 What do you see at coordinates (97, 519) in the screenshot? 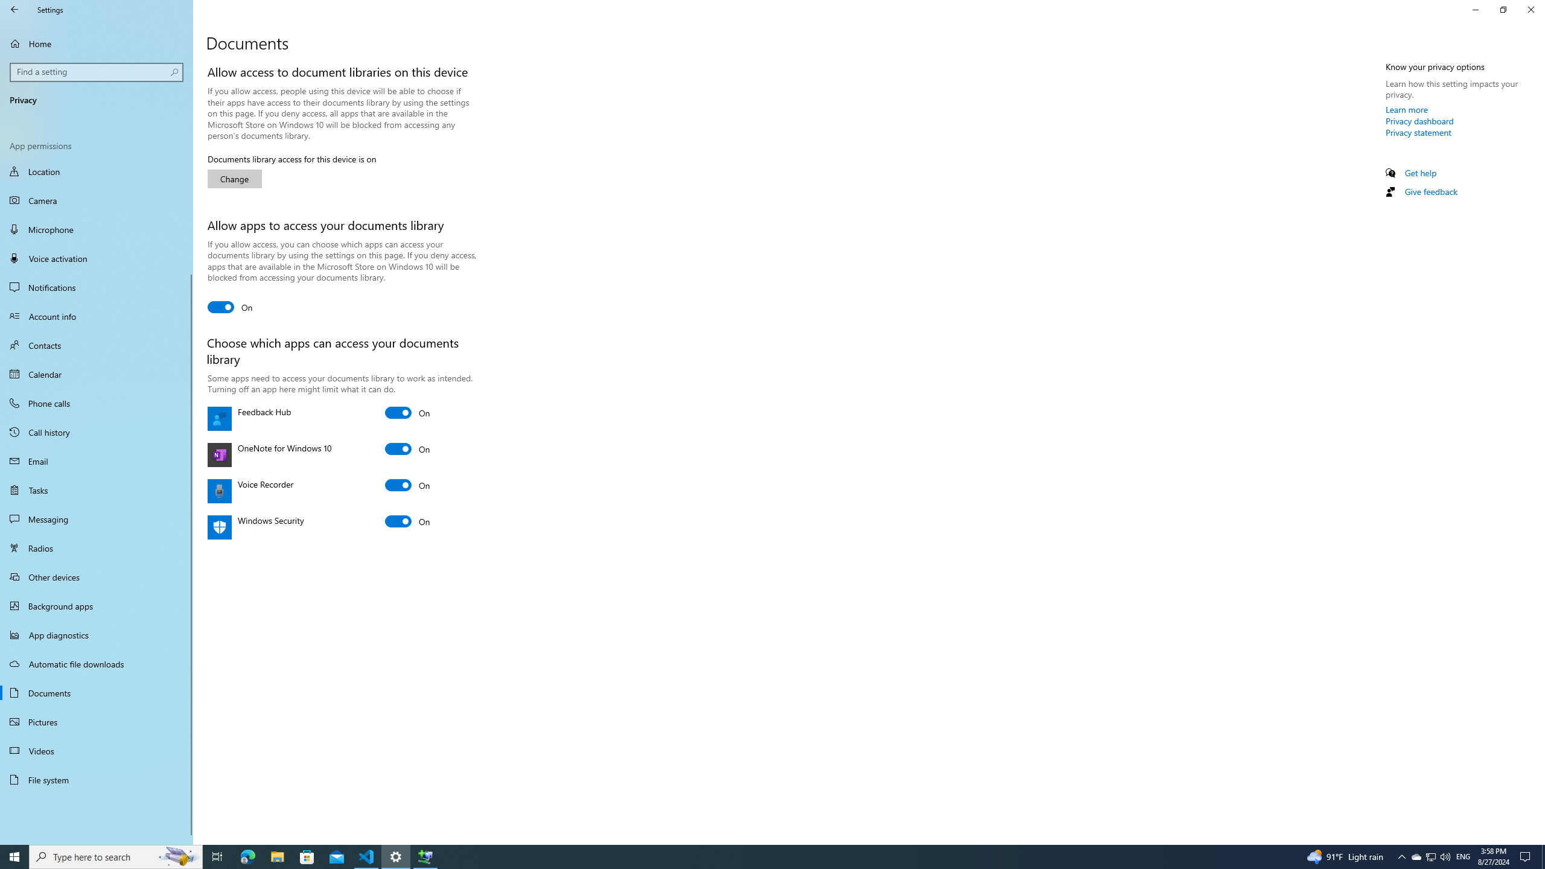
I see `Messaging` at bounding box center [97, 519].